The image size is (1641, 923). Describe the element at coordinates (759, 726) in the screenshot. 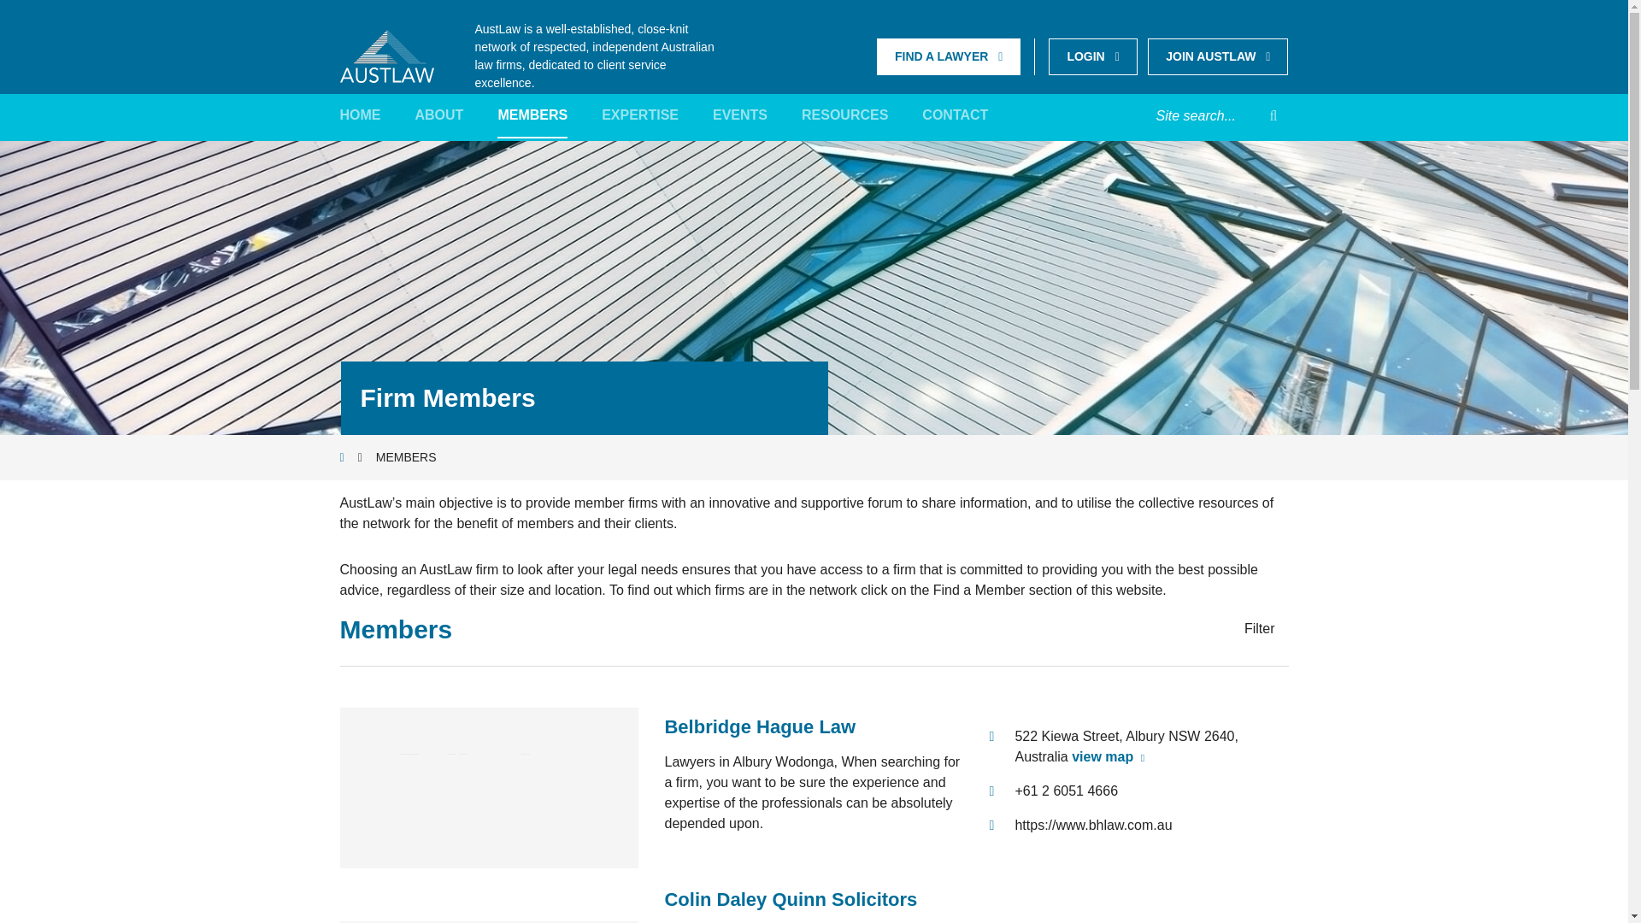

I see `Belbridge Hague Law` at that location.